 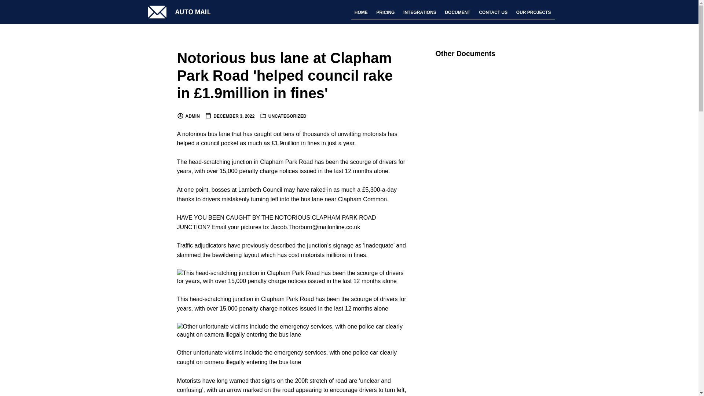 What do you see at coordinates (420, 12) in the screenshot?
I see `INTEGRATIONS` at bounding box center [420, 12].